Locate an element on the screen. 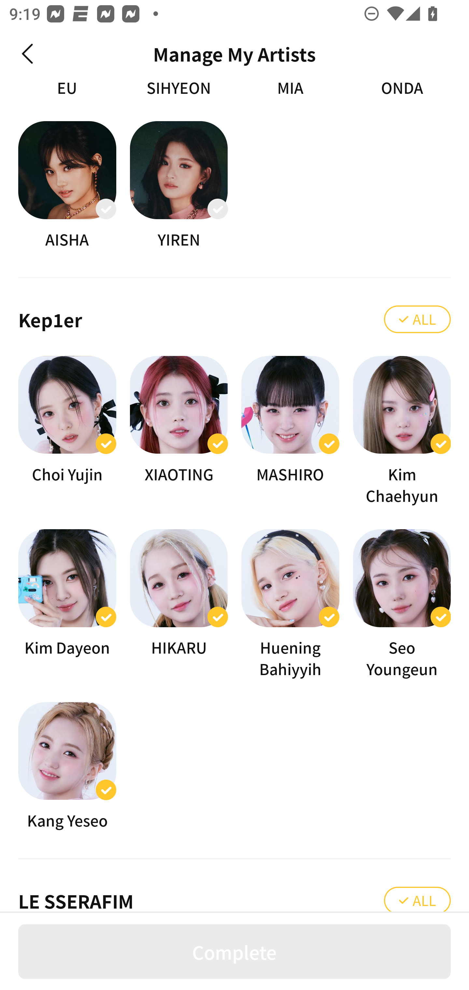  HIKARU is located at coordinates (178, 605).